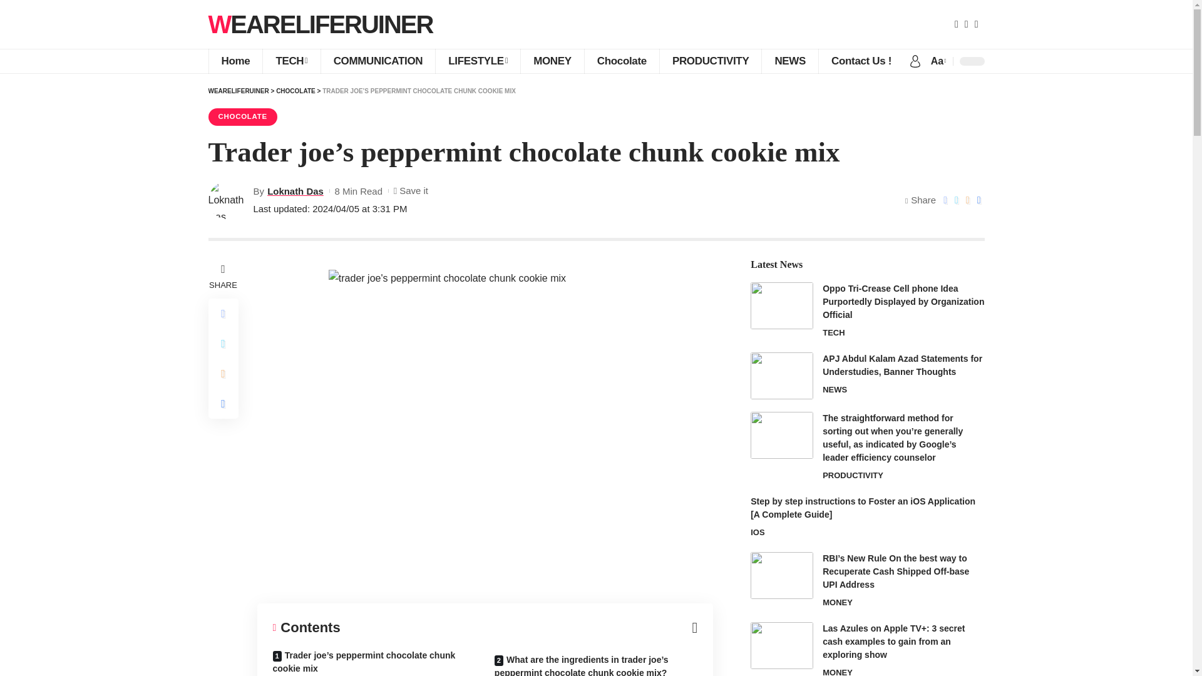 This screenshot has width=1202, height=676. I want to click on Contact Us !, so click(861, 61).